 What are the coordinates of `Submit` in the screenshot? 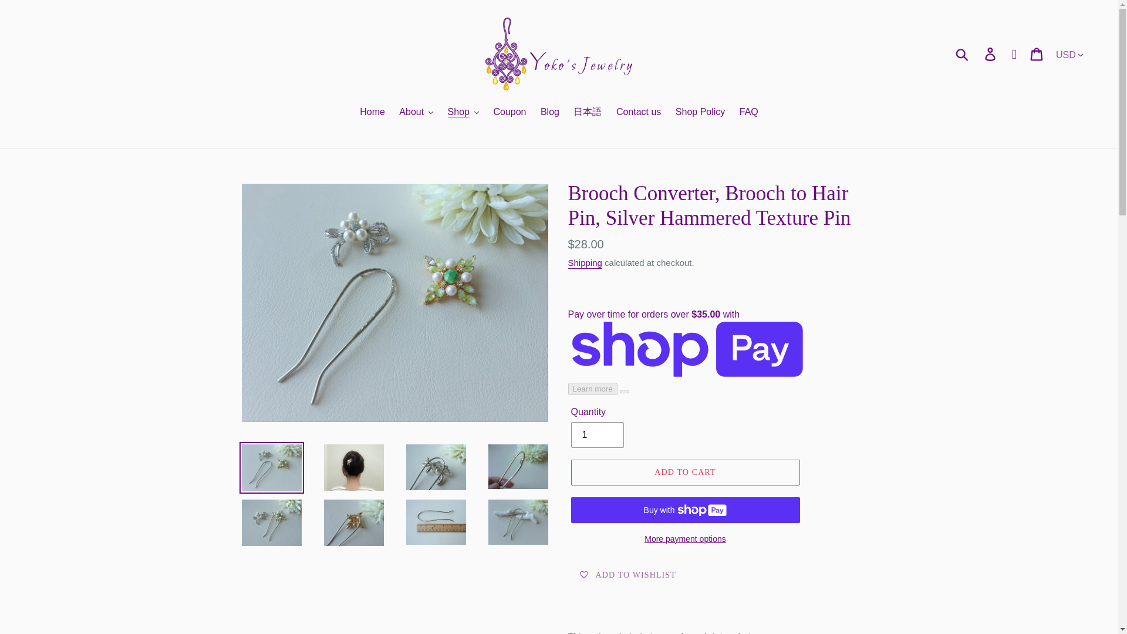 It's located at (963, 54).